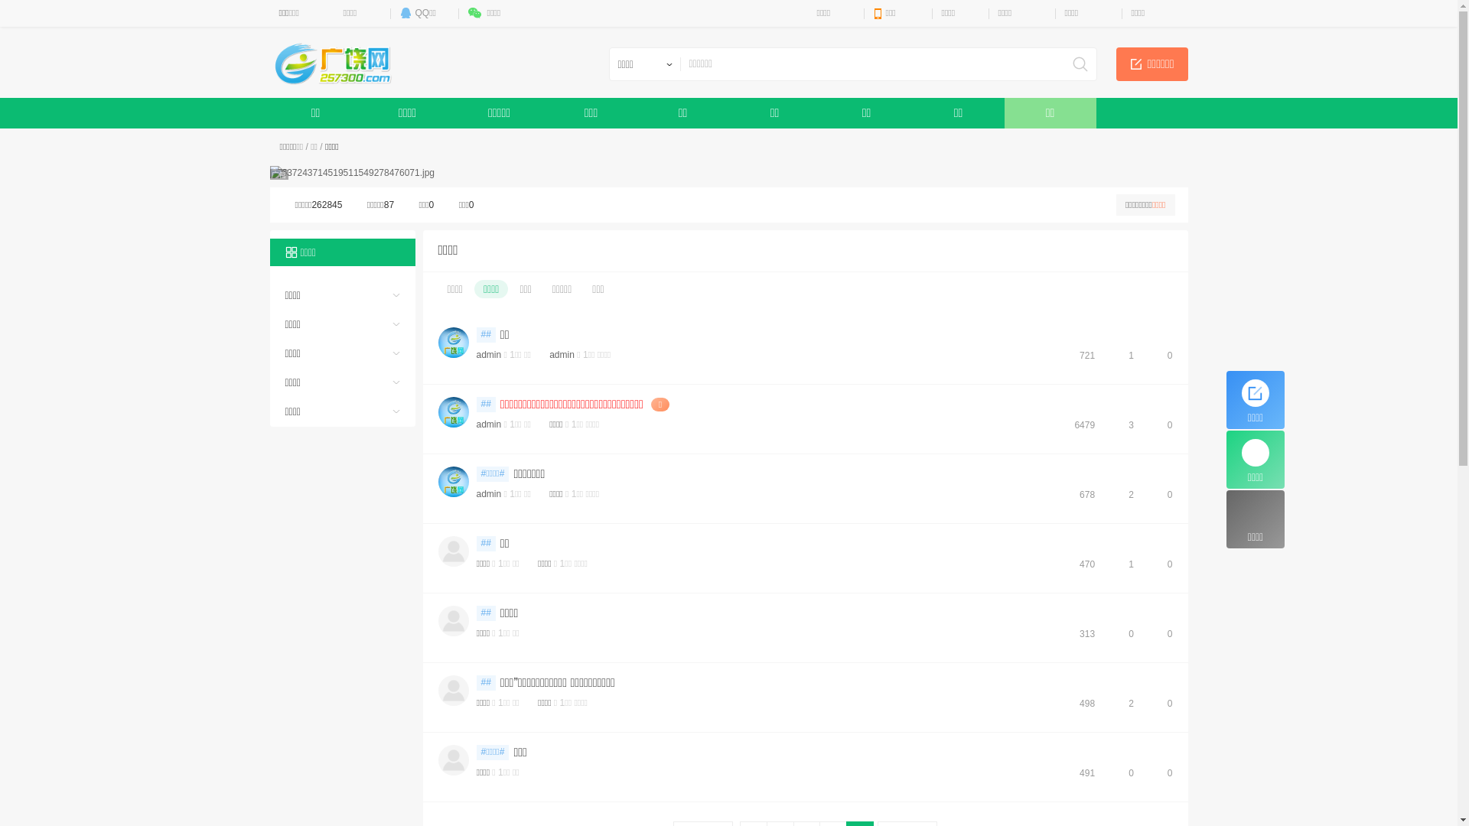  I want to click on 721, so click(1080, 356).